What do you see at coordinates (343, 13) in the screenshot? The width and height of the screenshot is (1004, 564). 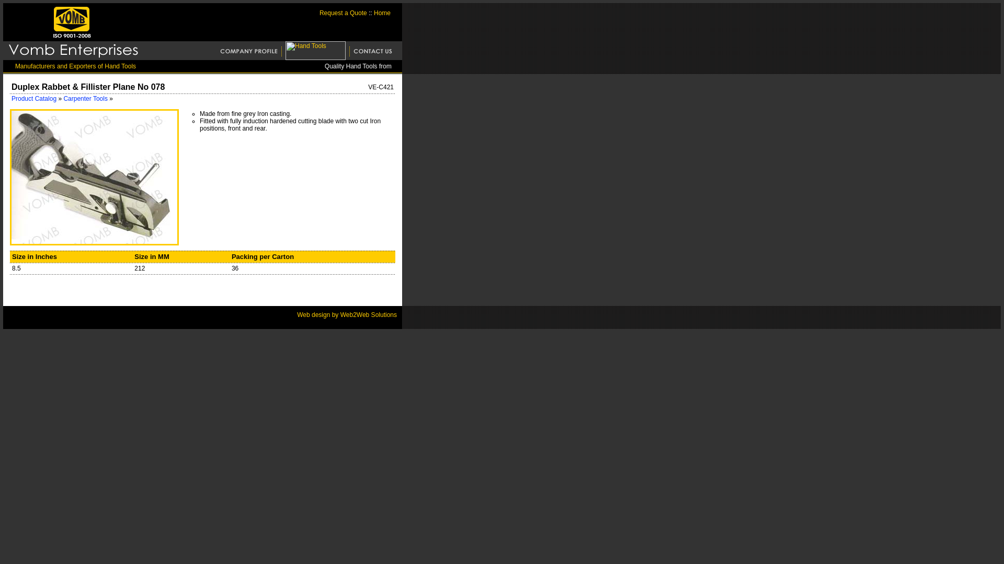 I see `Request a Quote` at bounding box center [343, 13].